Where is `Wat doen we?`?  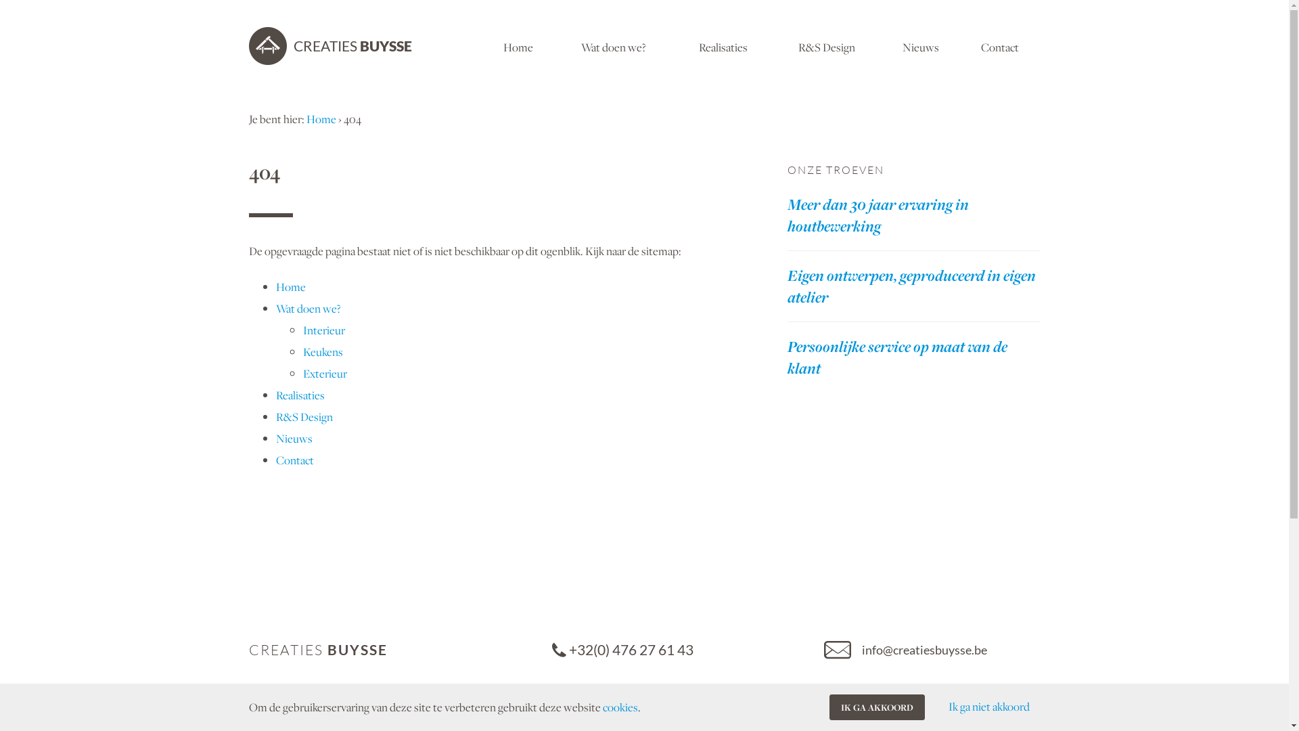 Wat doen we? is located at coordinates (678, 713).